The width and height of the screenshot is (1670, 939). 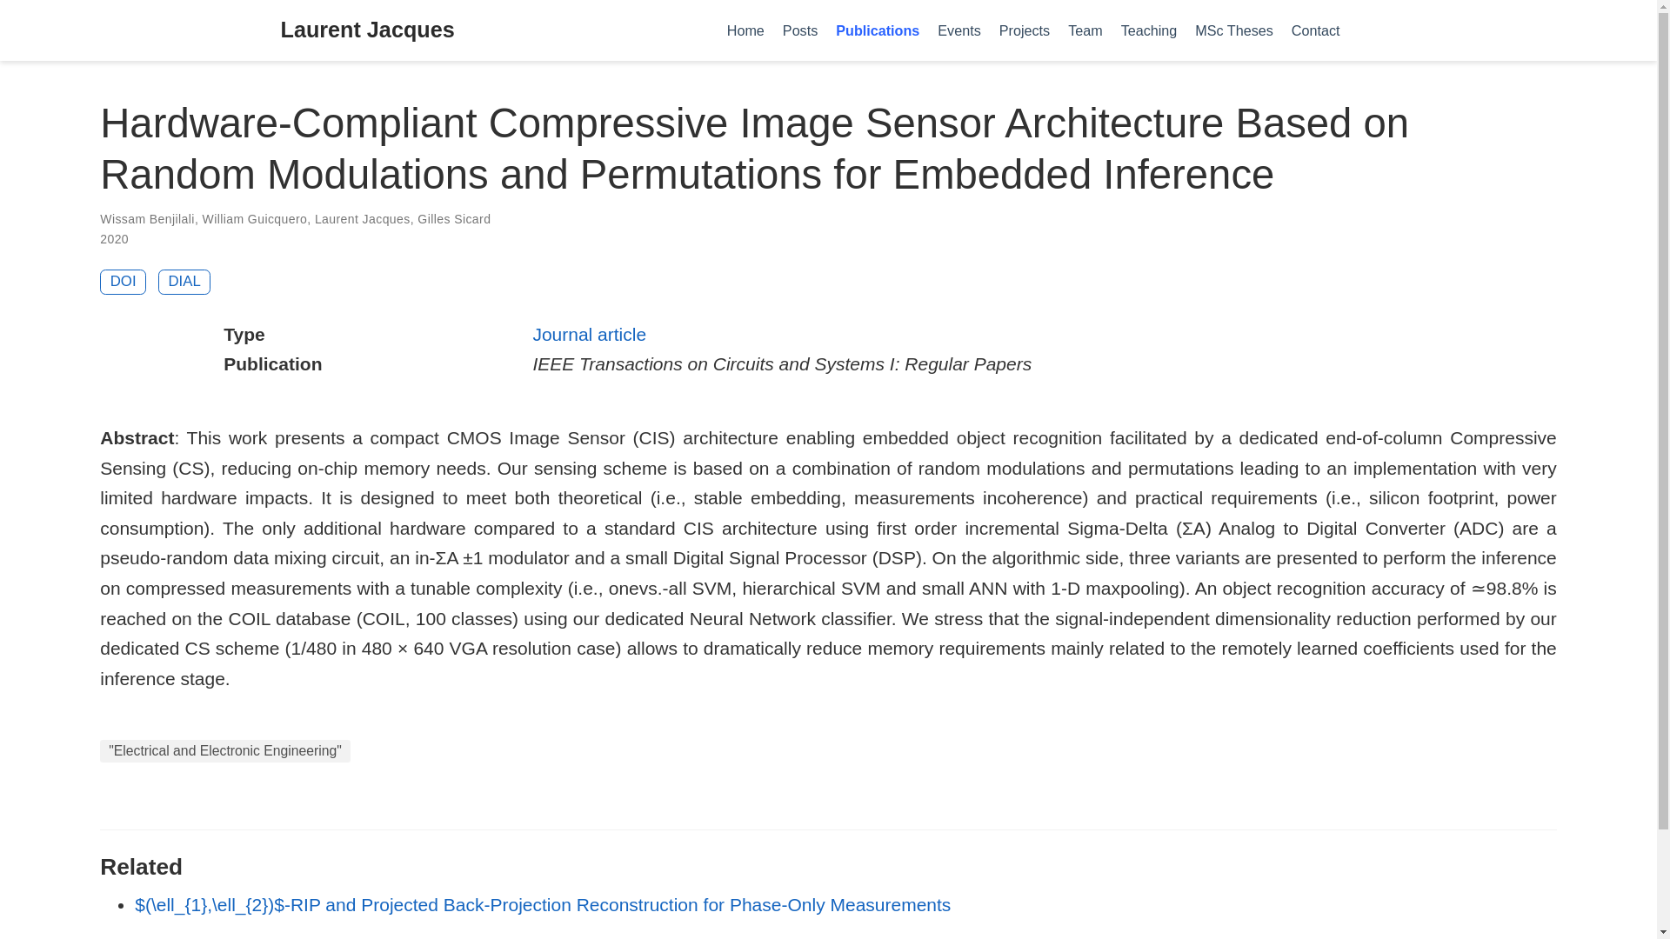 I want to click on Teaching, so click(x=1148, y=30).